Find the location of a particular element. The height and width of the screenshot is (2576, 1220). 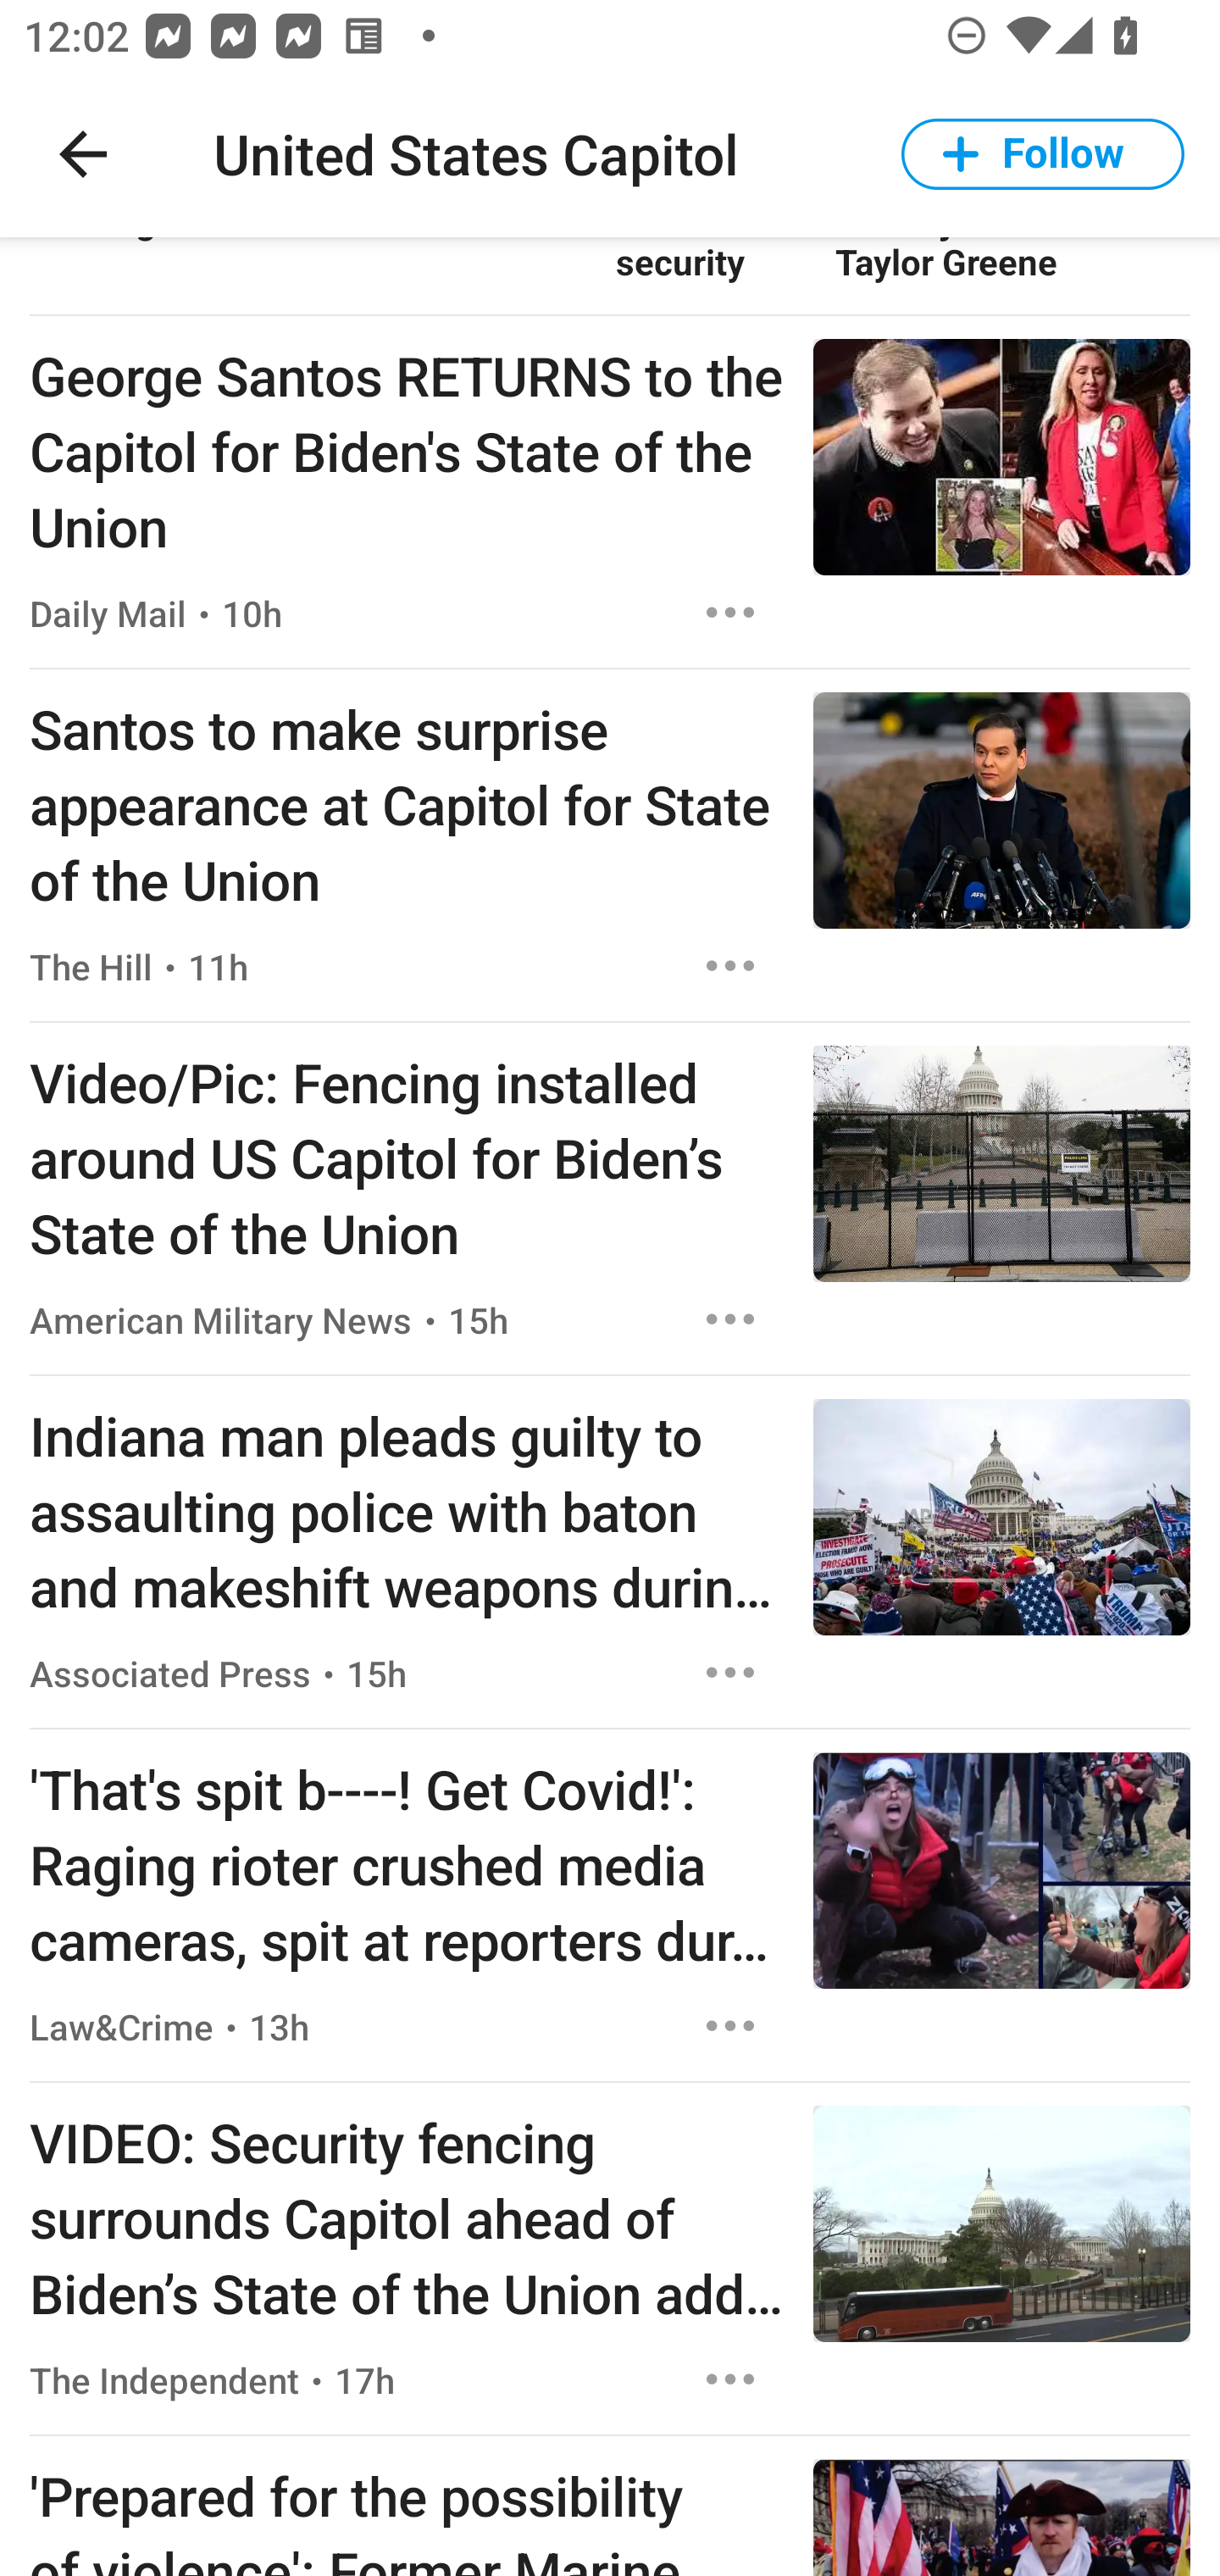

Options is located at coordinates (730, 1673).